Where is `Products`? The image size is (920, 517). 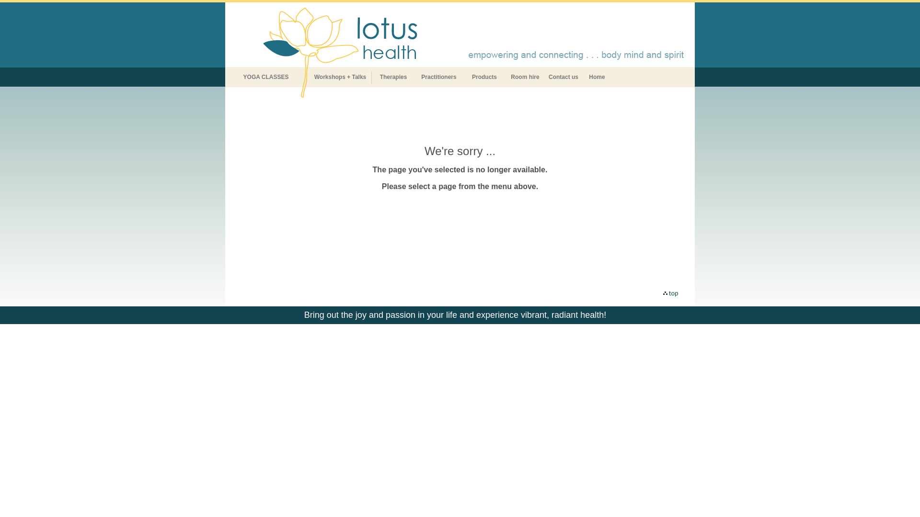 Products is located at coordinates (484, 77).